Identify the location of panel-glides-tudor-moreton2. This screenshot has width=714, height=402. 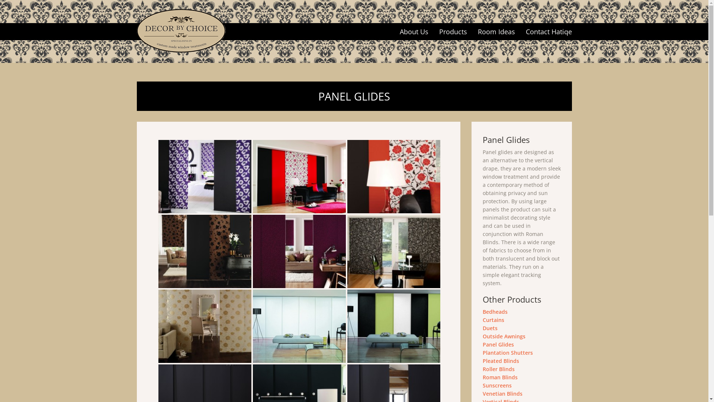
(299, 176).